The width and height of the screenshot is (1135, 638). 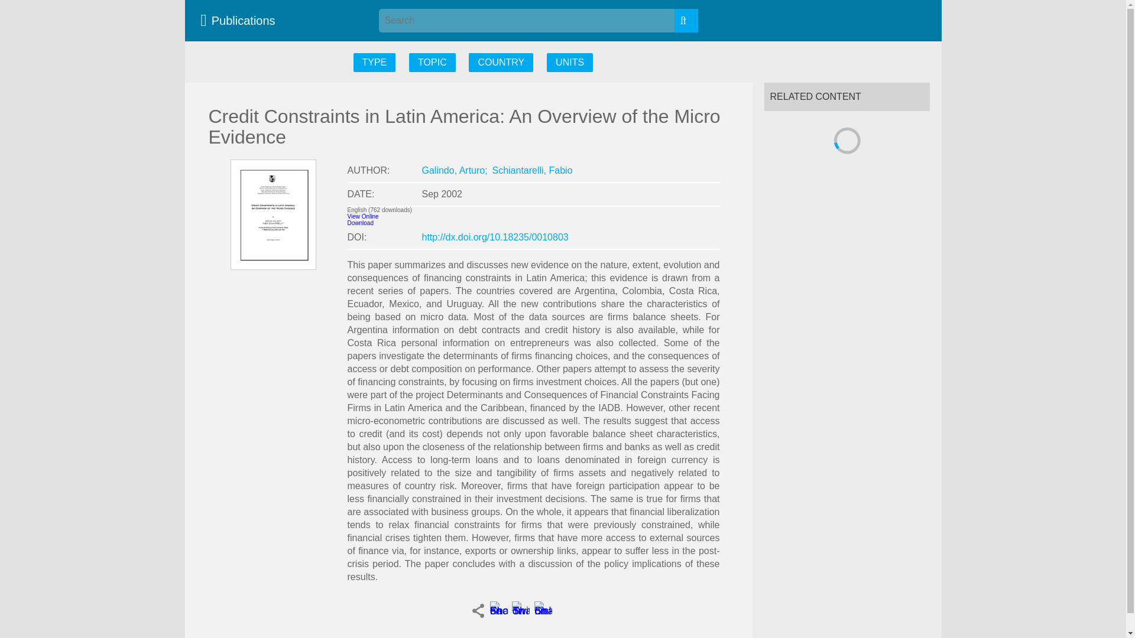 I want to click on Galindo, Arturo;, so click(x=455, y=170).